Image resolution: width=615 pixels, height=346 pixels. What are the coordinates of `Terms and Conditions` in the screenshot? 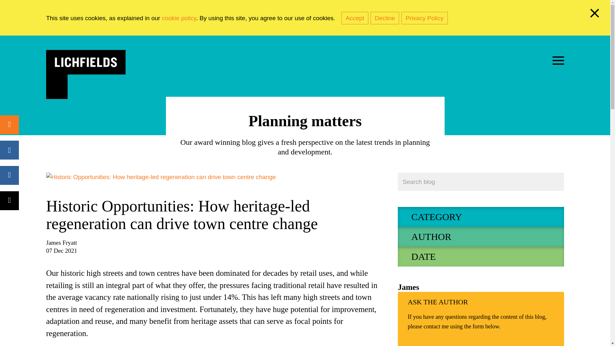 It's located at (179, 18).